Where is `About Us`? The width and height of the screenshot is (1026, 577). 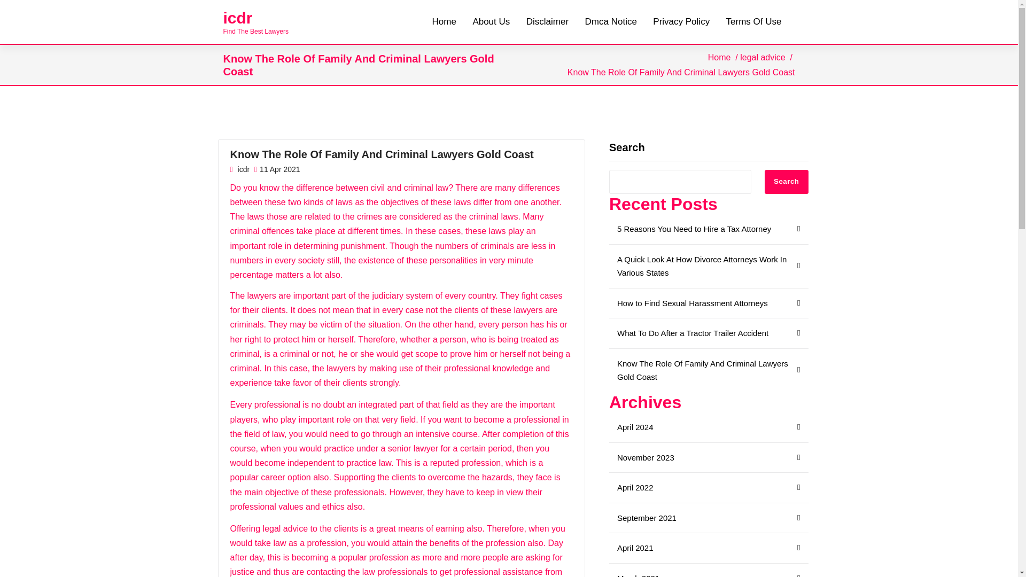
About Us is located at coordinates (491, 22).